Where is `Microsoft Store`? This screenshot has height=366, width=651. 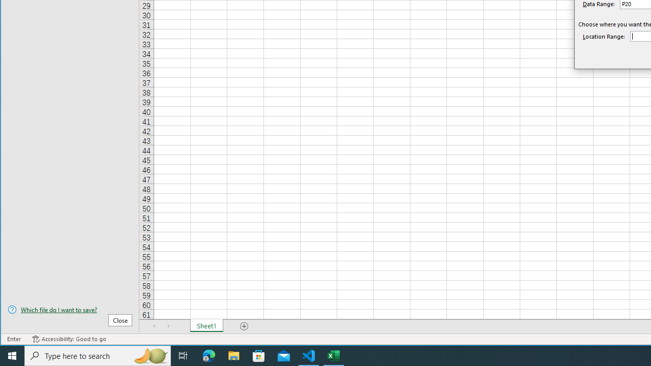
Microsoft Store is located at coordinates (259, 356).